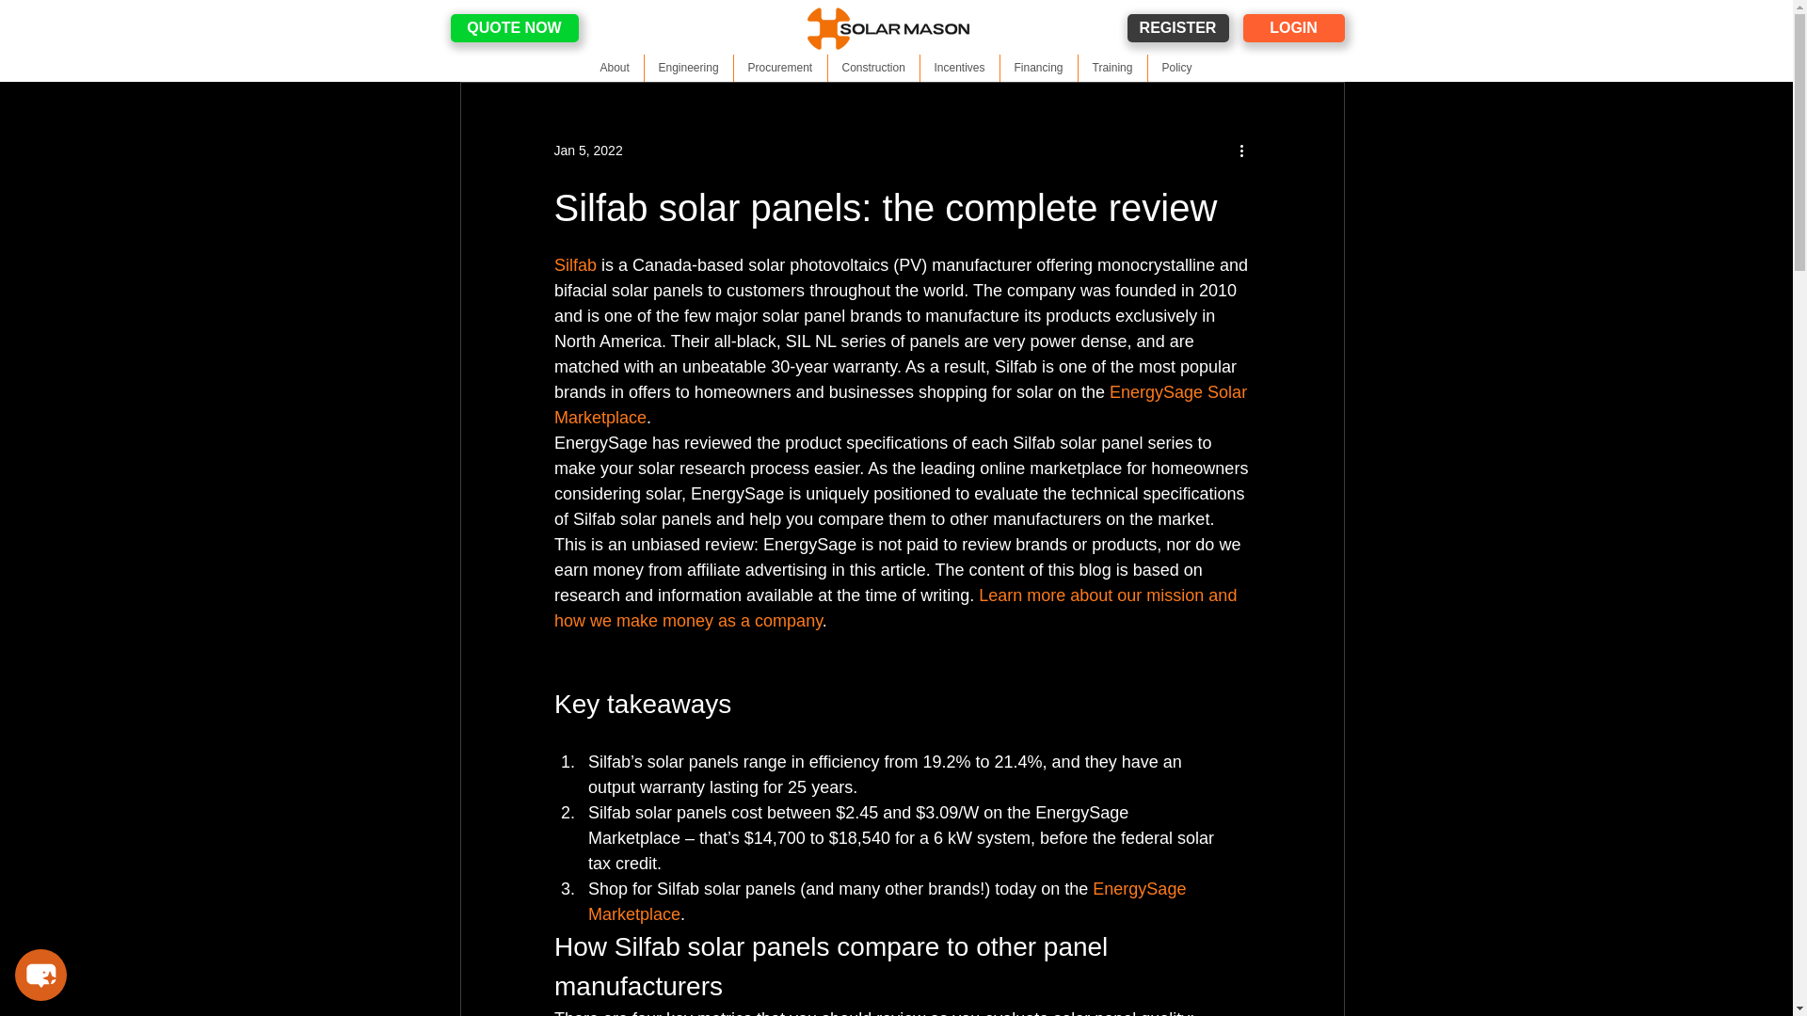 This screenshot has width=1807, height=1016. Describe the element at coordinates (1293, 28) in the screenshot. I see `LOGIN` at that location.